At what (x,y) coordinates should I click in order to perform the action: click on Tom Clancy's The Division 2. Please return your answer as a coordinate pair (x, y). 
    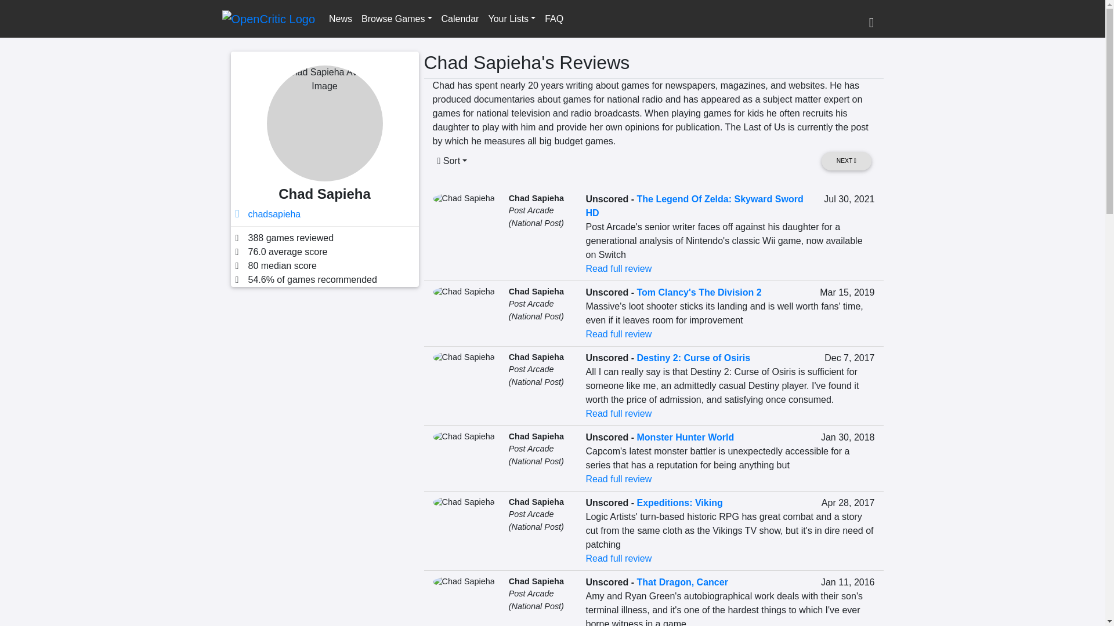
    Looking at the image, I should click on (700, 292).